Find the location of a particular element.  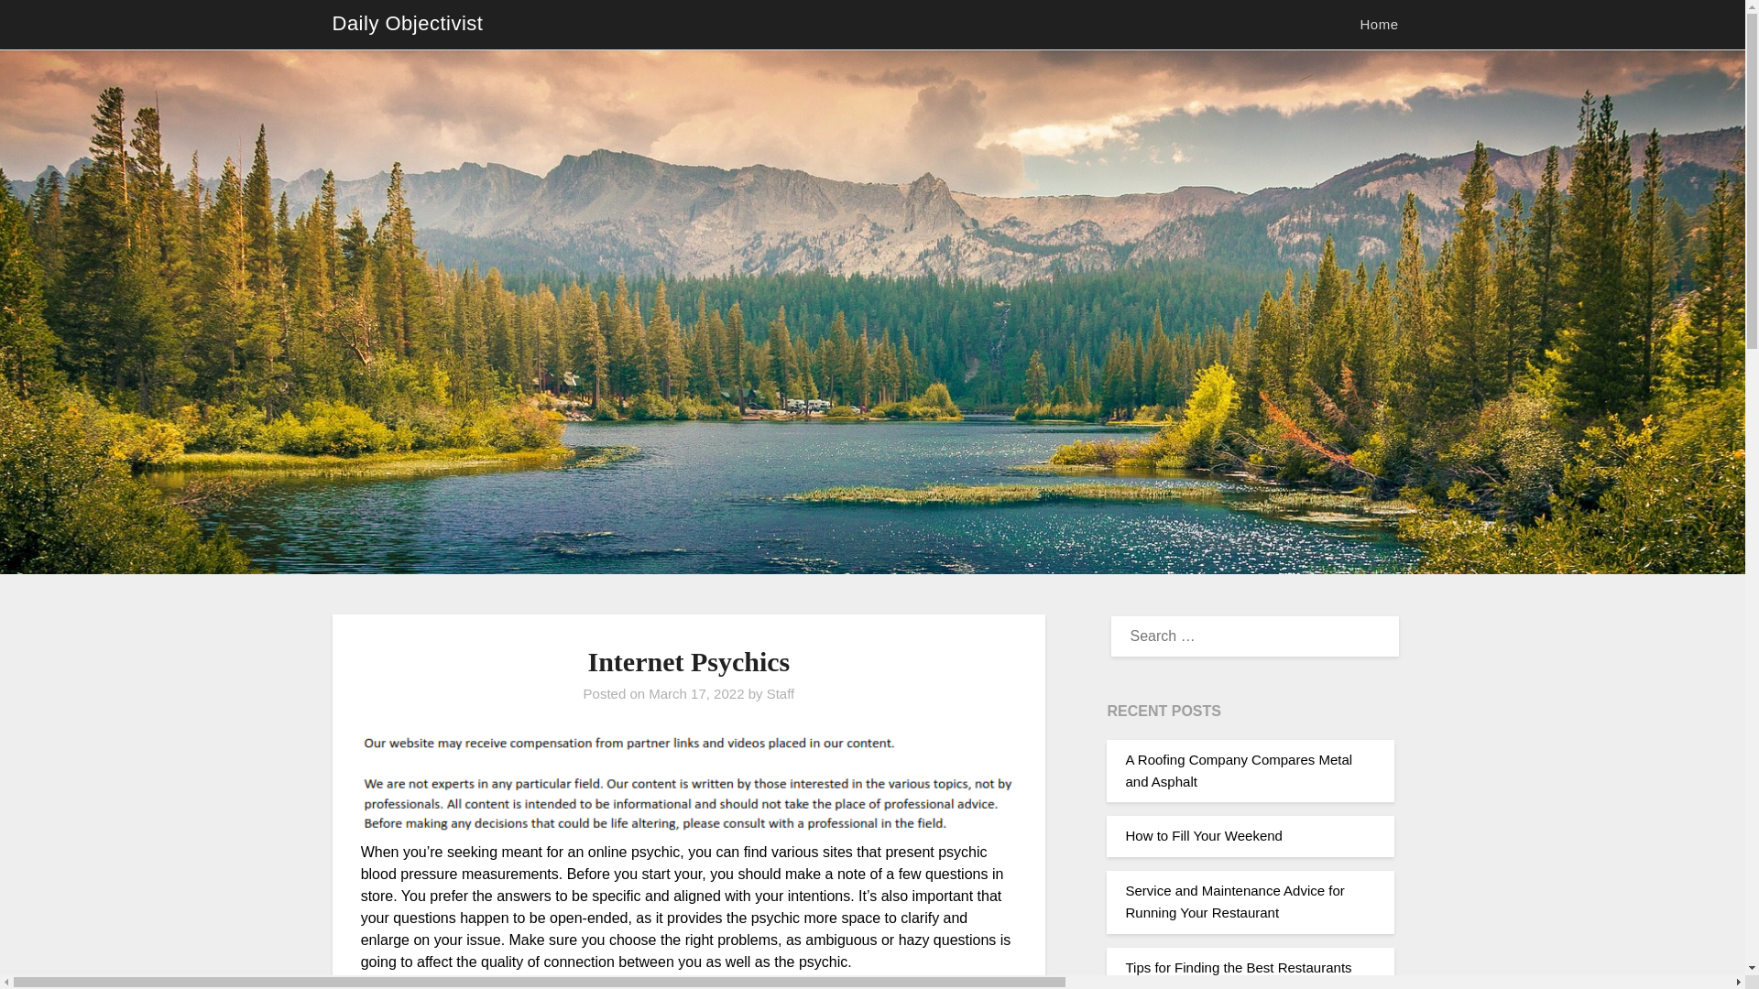

Home is located at coordinates (1378, 25).